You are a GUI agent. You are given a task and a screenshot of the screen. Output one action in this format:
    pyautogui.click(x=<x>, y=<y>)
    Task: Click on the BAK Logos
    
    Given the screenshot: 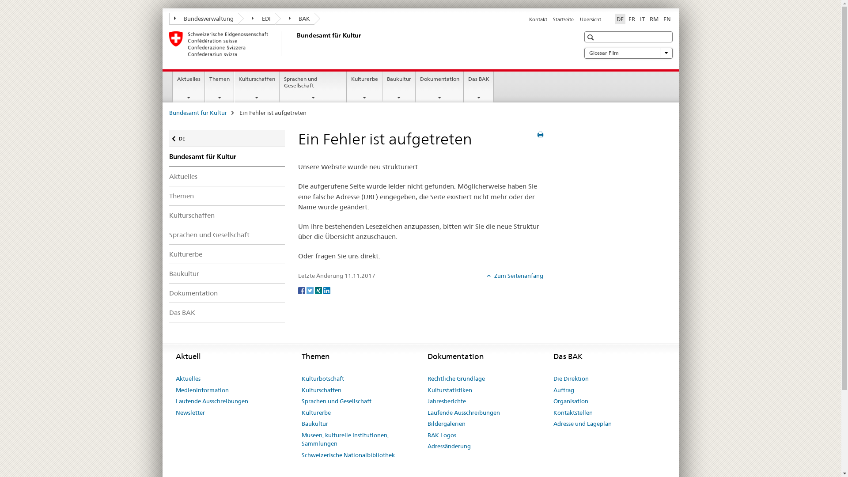 What is the action you would take?
    pyautogui.click(x=442, y=435)
    